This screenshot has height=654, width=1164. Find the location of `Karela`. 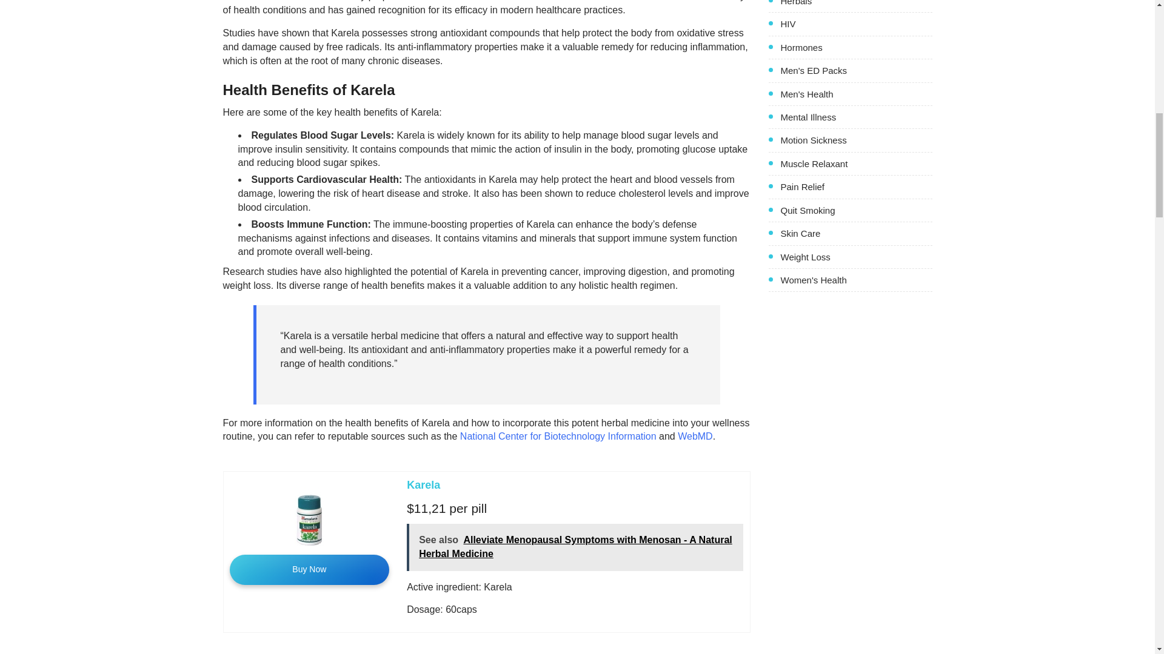

Karela is located at coordinates (423, 484).